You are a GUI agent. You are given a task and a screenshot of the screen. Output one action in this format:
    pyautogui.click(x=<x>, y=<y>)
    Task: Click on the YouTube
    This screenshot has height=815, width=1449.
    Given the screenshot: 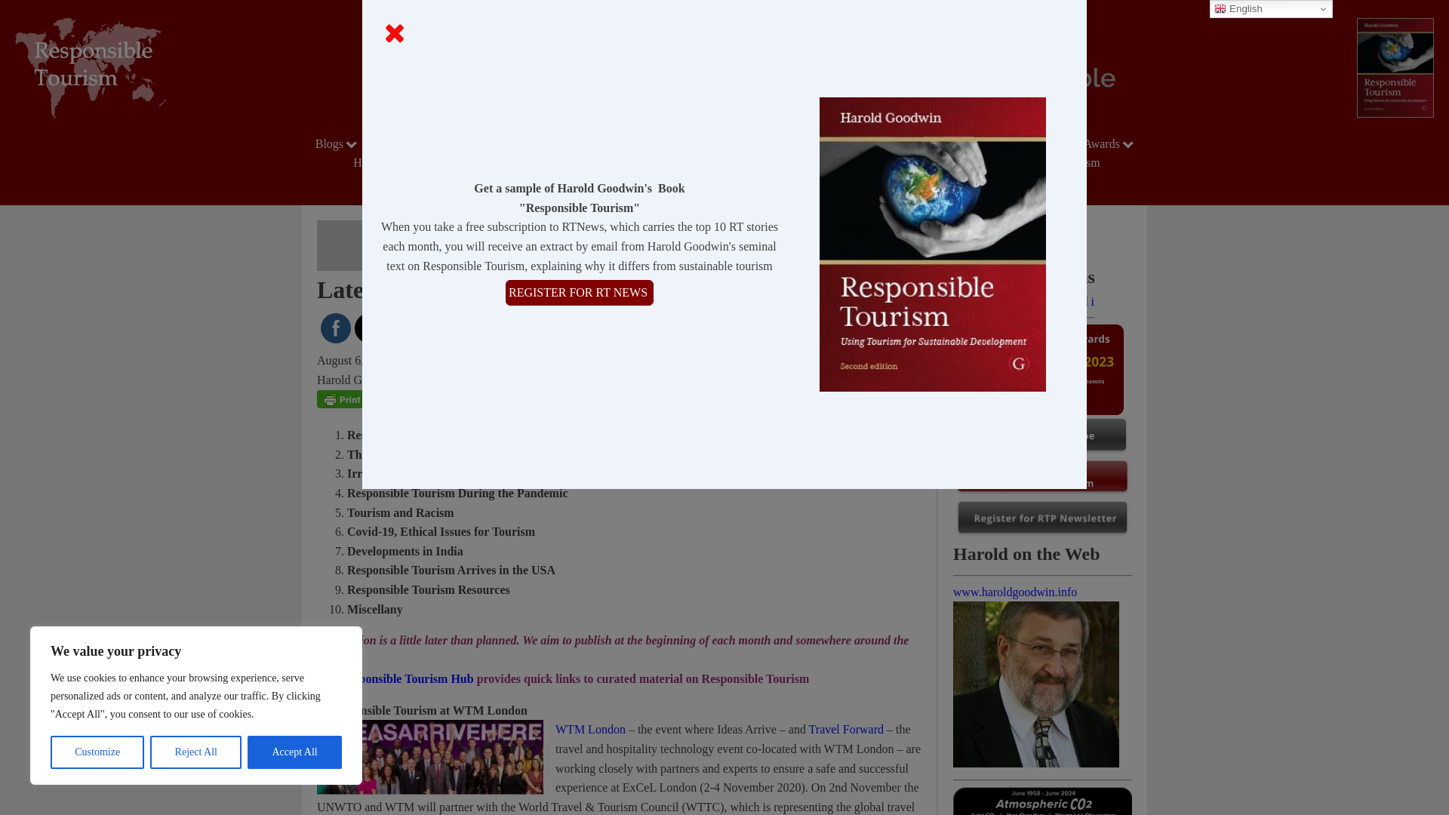 What is the action you would take?
    pyautogui.click(x=438, y=328)
    